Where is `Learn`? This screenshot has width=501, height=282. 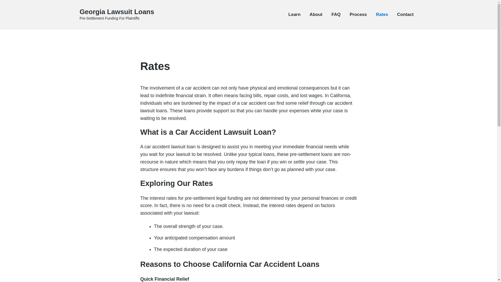
Learn is located at coordinates (294, 15).